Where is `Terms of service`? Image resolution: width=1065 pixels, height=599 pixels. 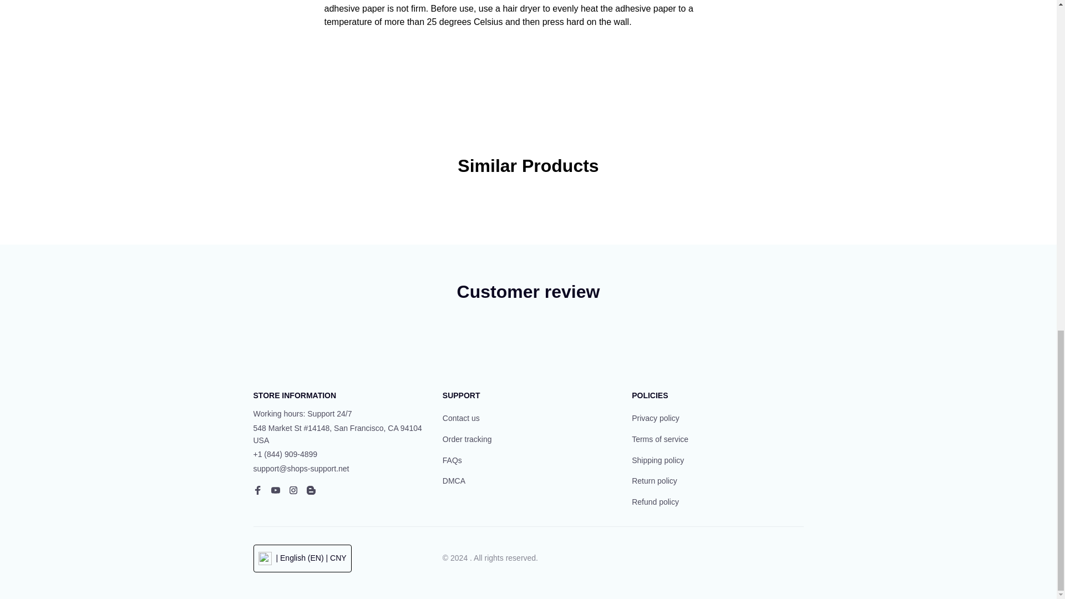
Terms of service is located at coordinates (660, 439).